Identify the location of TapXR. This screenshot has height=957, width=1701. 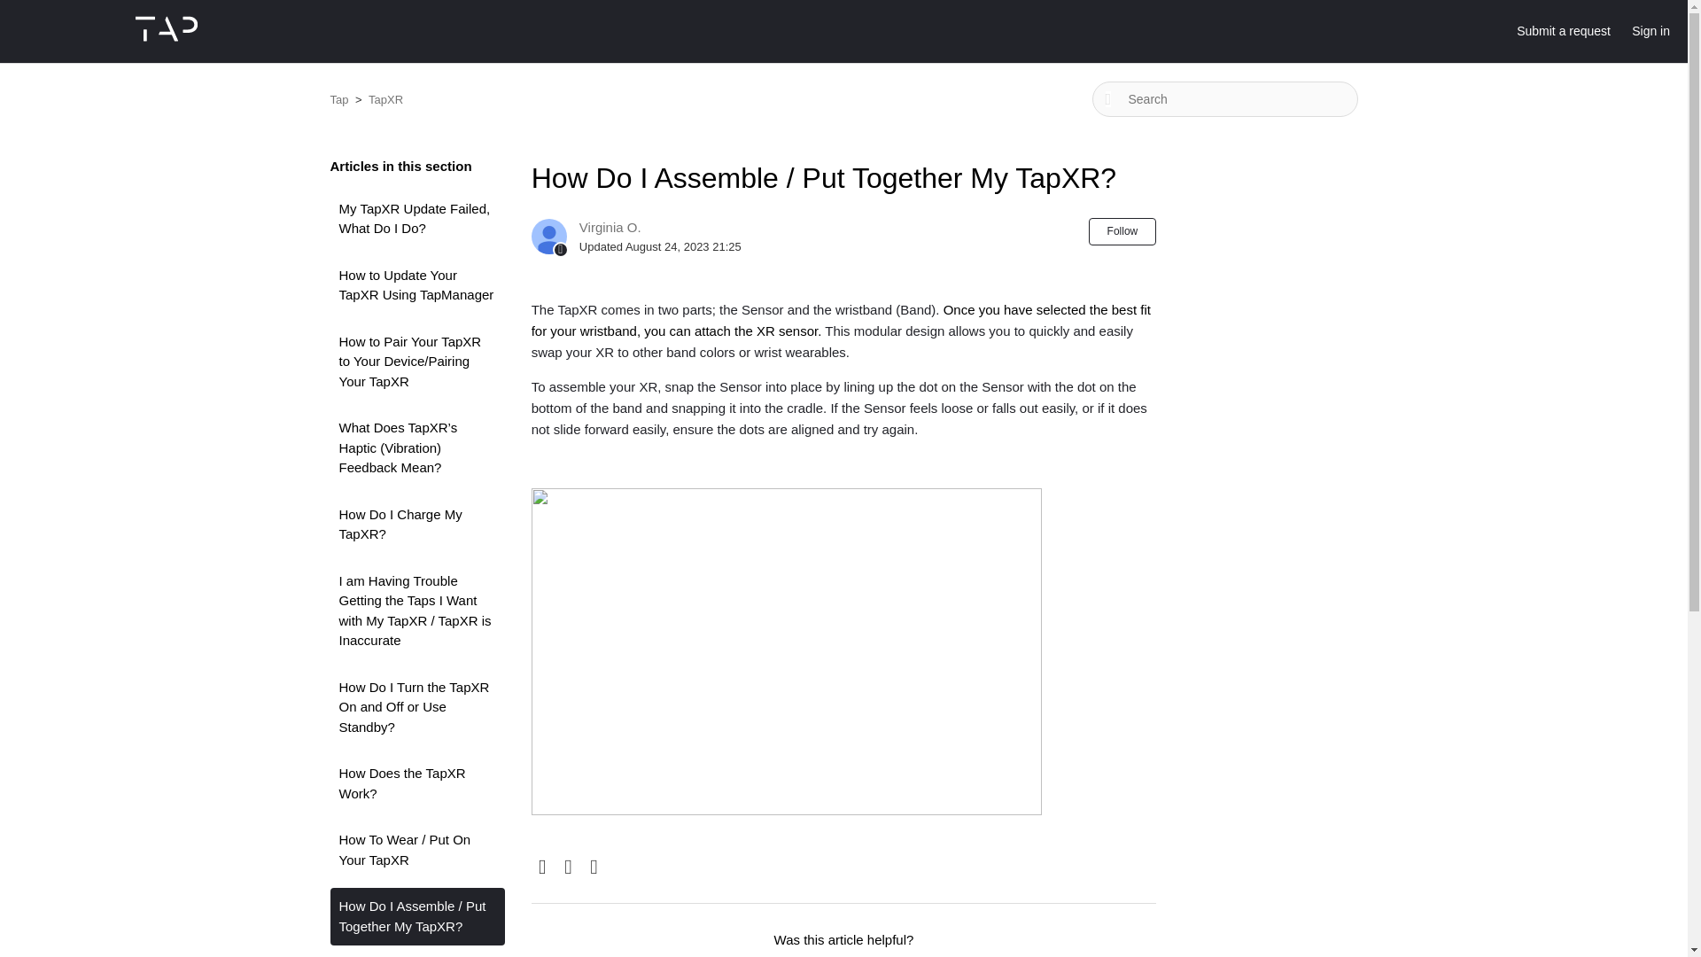
(386, 99).